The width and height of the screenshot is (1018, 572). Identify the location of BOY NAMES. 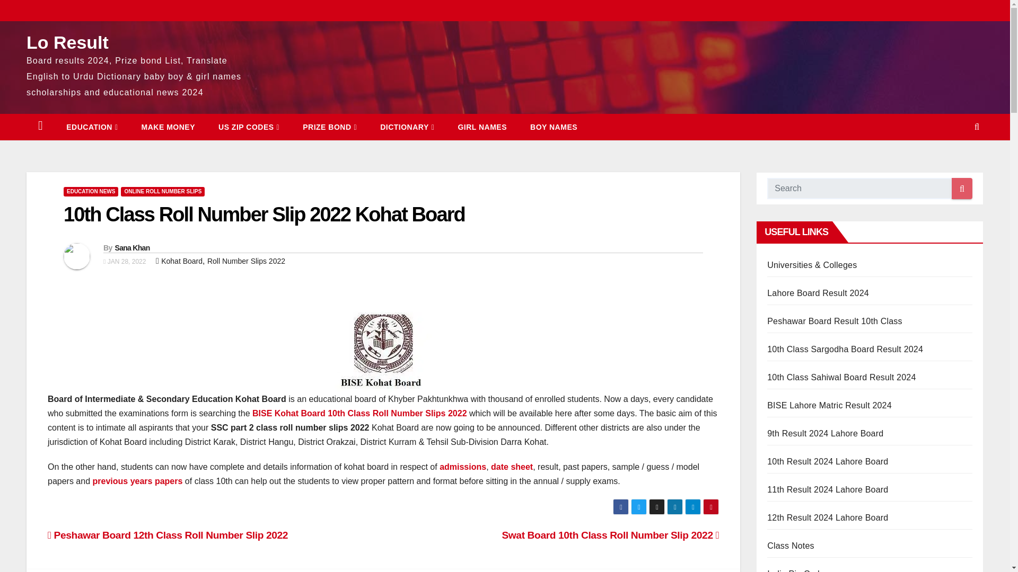
(554, 127).